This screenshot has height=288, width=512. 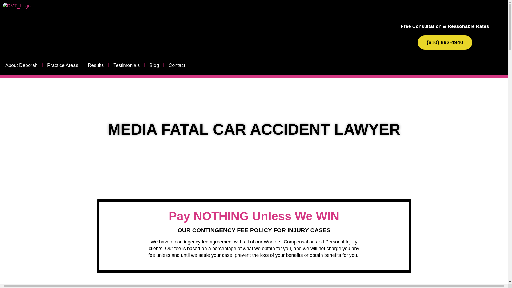 What do you see at coordinates (126, 65) in the screenshot?
I see `Testimonials` at bounding box center [126, 65].